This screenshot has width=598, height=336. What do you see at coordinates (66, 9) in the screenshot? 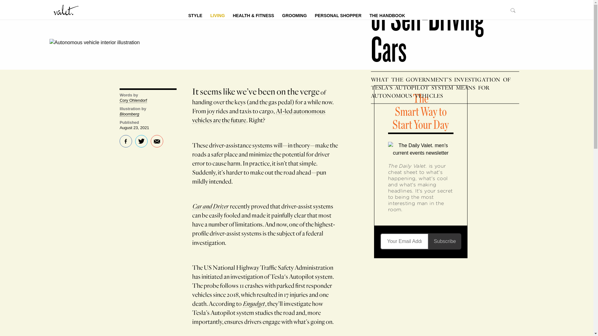
I see `Valet. homepage` at bounding box center [66, 9].